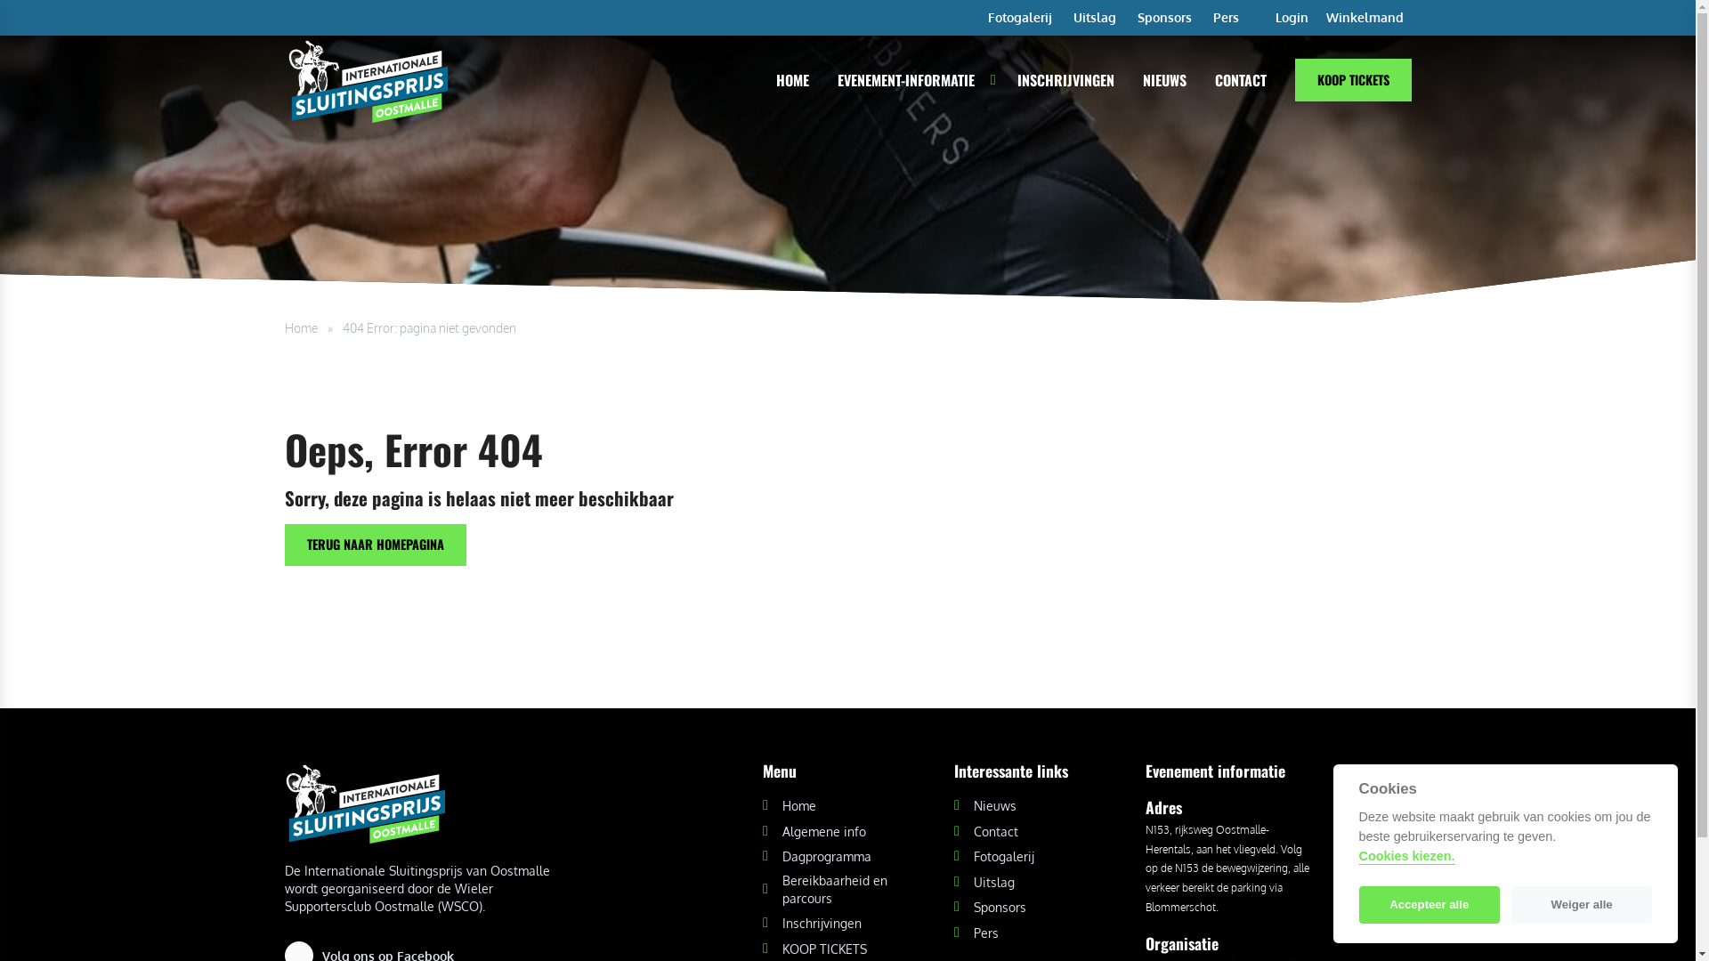  Describe the element at coordinates (1164, 18) in the screenshot. I see `Sponsors` at that location.